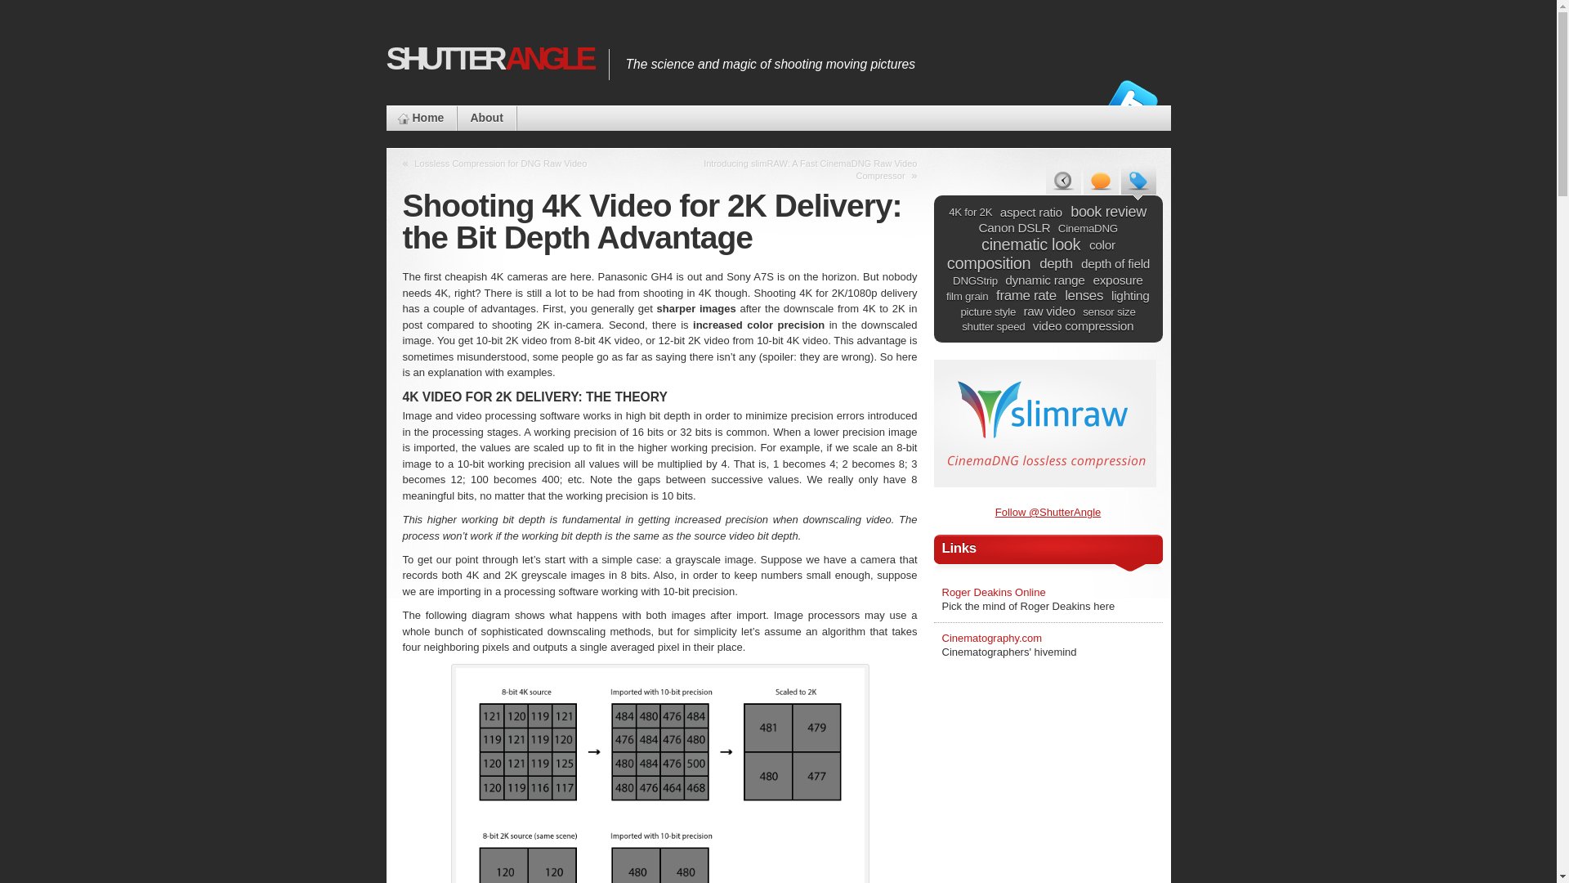 This screenshot has width=1569, height=883. What do you see at coordinates (1101, 182) in the screenshot?
I see `Recent Comments` at bounding box center [1101, 182].